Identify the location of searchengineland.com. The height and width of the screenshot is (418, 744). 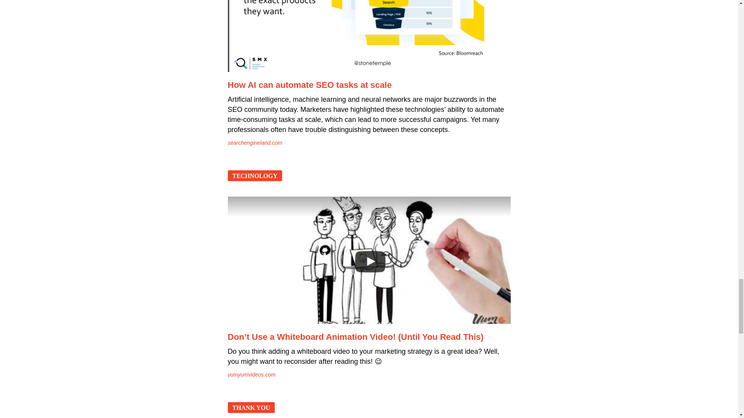
(255, 142).